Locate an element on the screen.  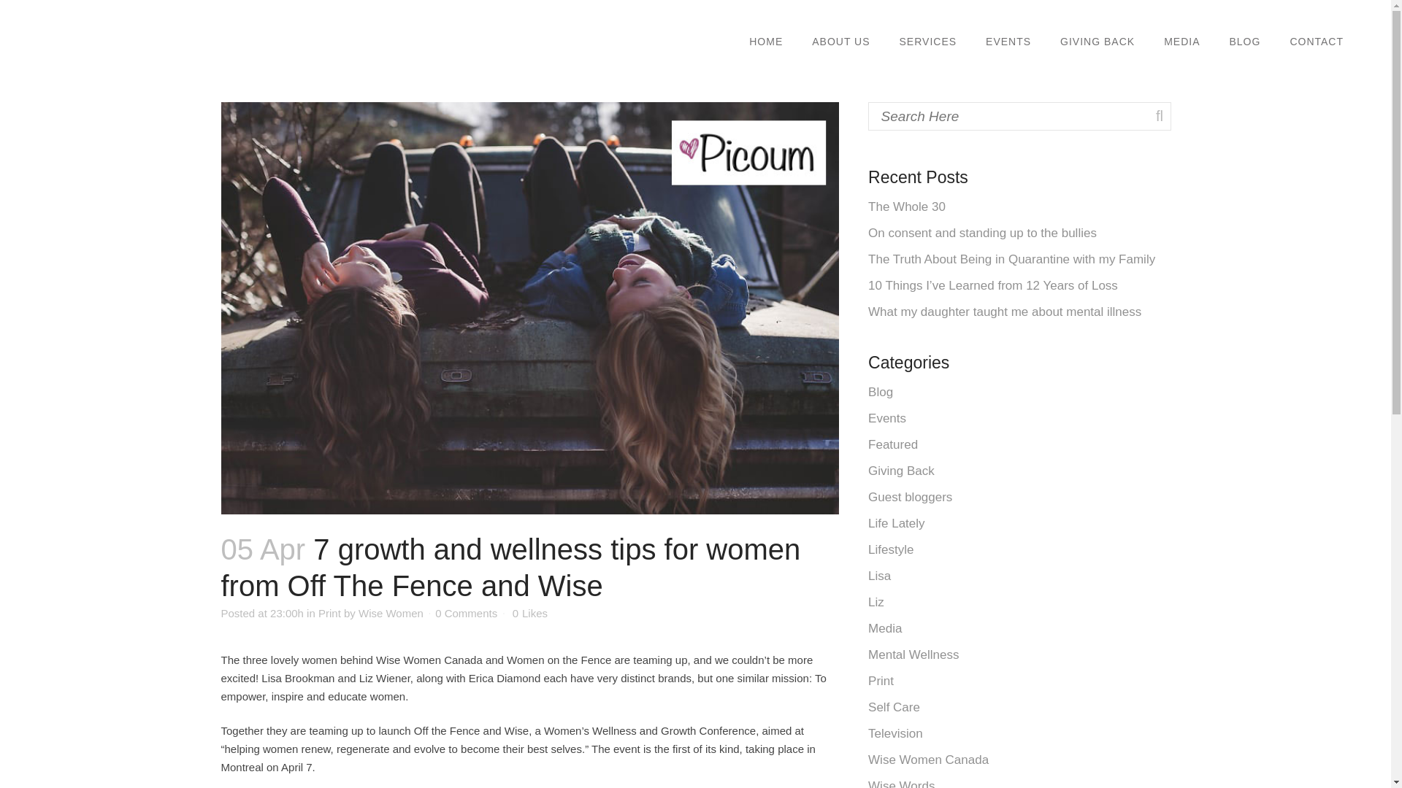
0 Likes is located at coordinates (530, 613).